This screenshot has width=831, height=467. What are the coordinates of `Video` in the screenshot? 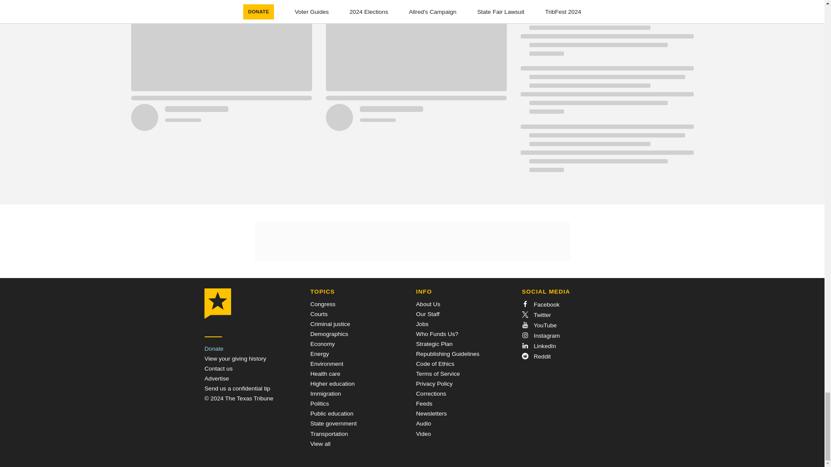 It's located at (423, 433).